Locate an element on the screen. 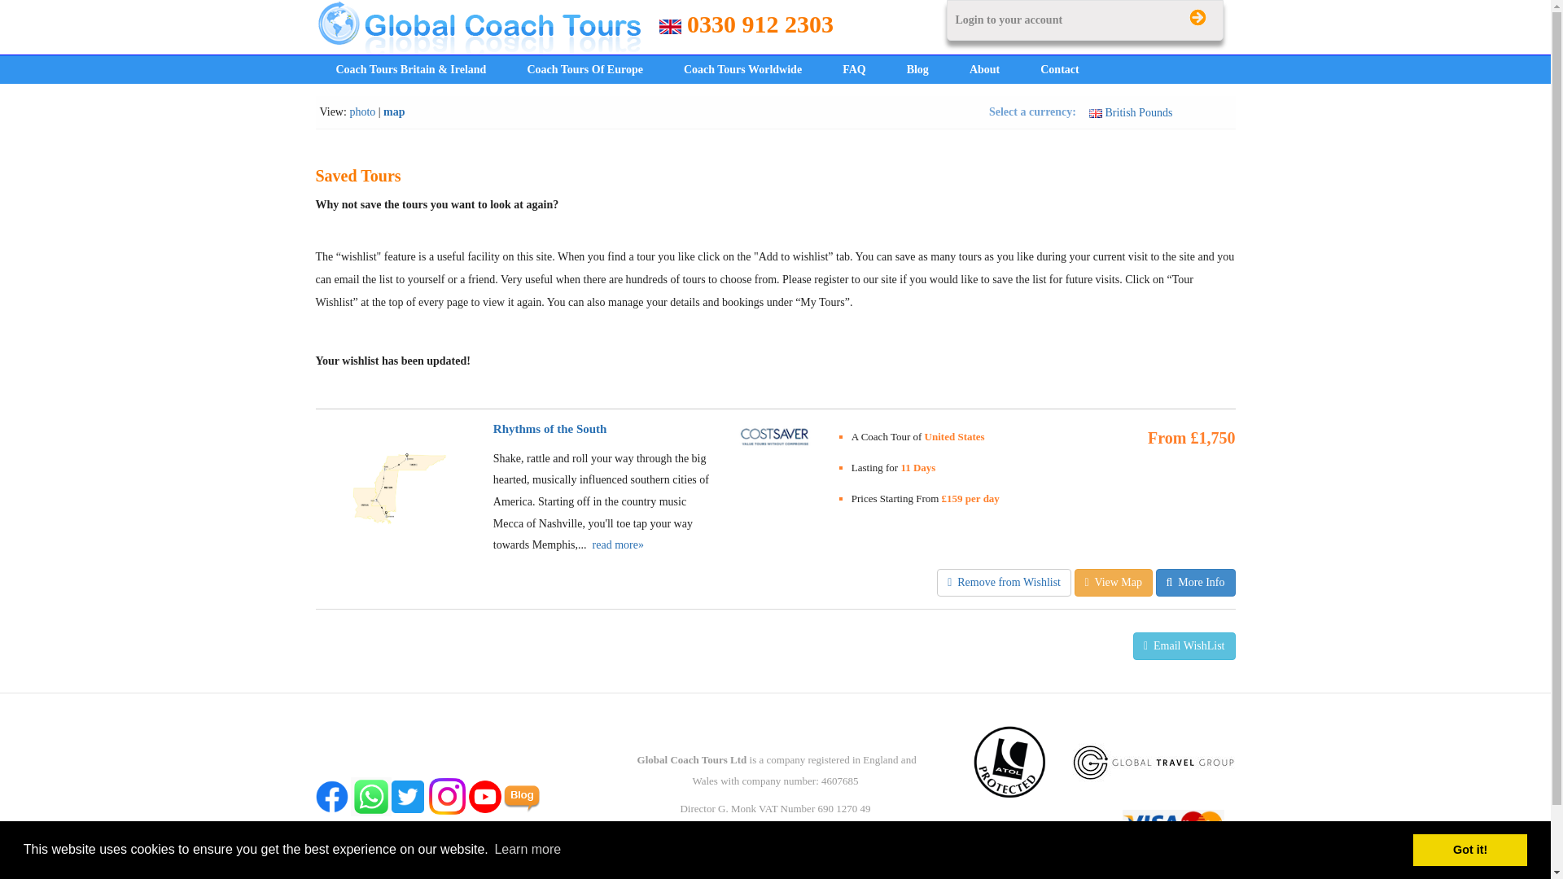 This screenshot has width=1563, height=879. Global Coach Tours is located at coordinates (479, 26).